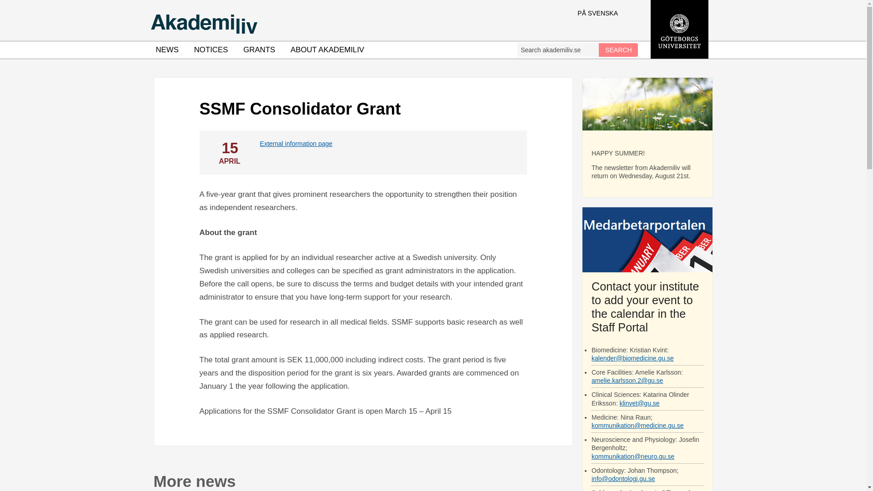 The height and width of the screenshot is (491, 873). What do you see at coordinates (259, 50) in the screenshot?
I see `GRANTS` at bounding box center [259, 50].